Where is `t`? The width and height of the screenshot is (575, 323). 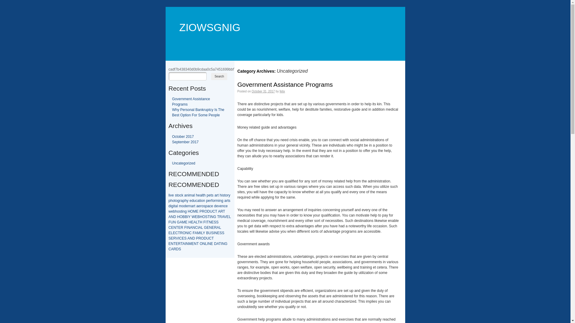
t is located at coordinates (199, 201).